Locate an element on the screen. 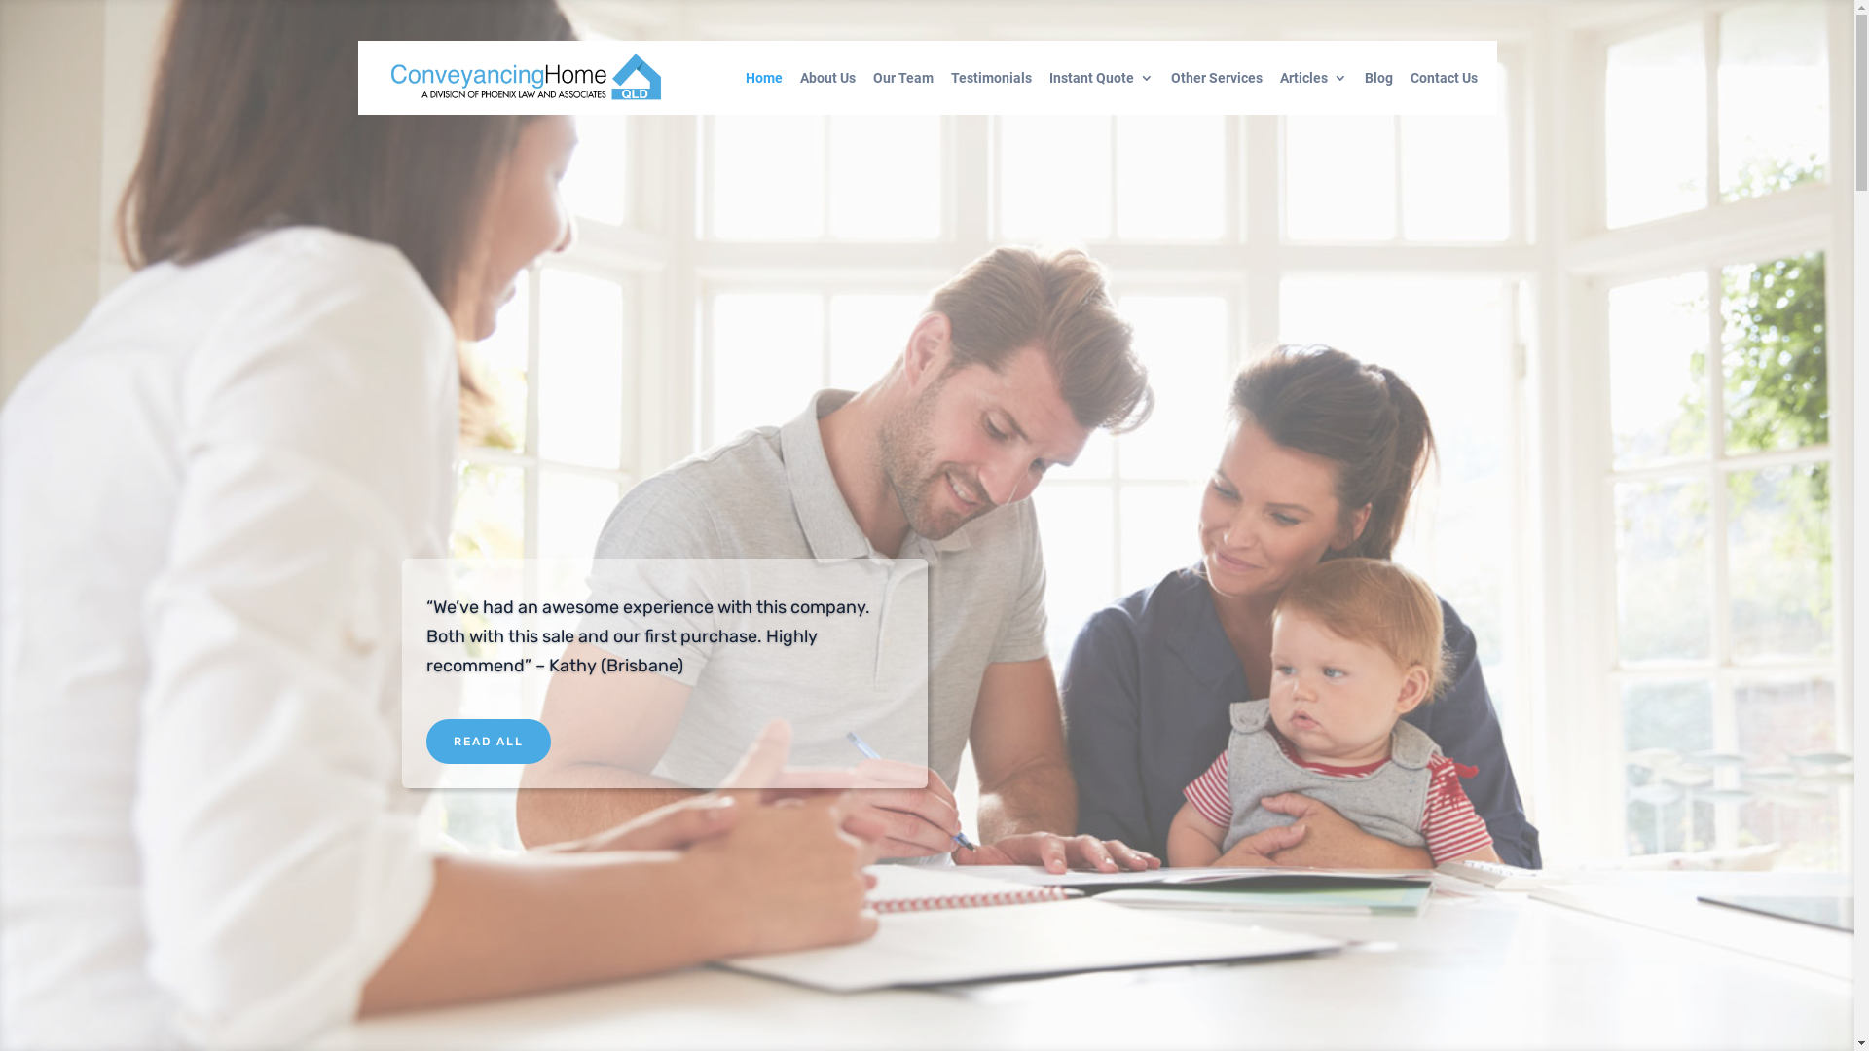 The image size is (1869, 1051). Blog is located at coordinates (1378, 93).